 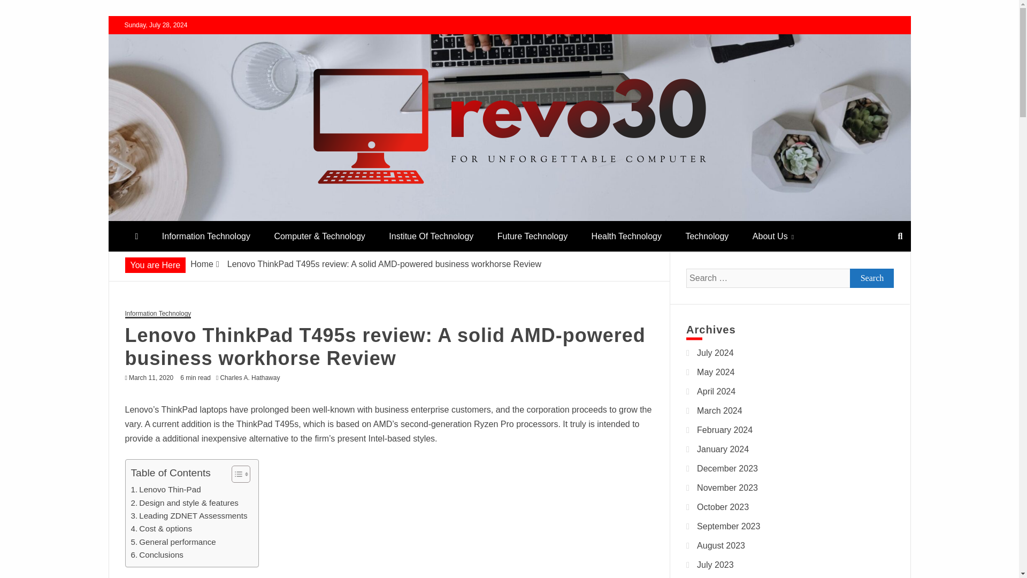 I want to click on General performance, so click(x=173, y=542).